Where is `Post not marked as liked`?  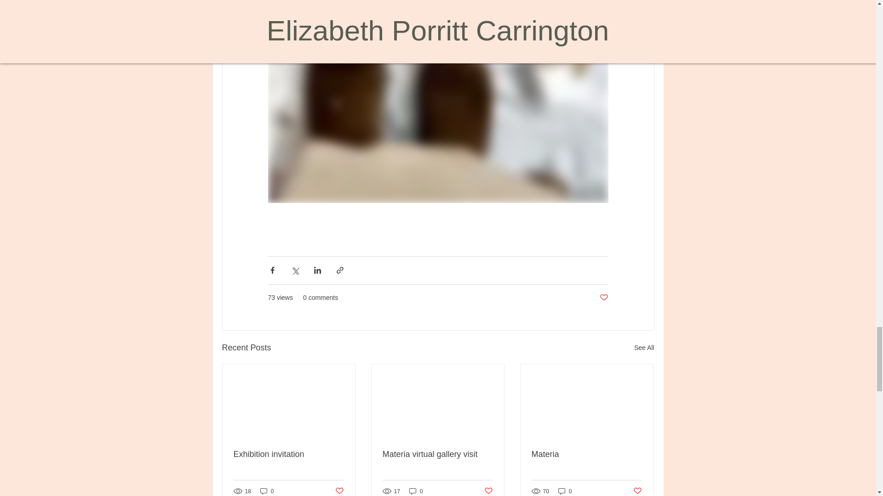 Post not marked as liked is located at coordinates (488, 491).